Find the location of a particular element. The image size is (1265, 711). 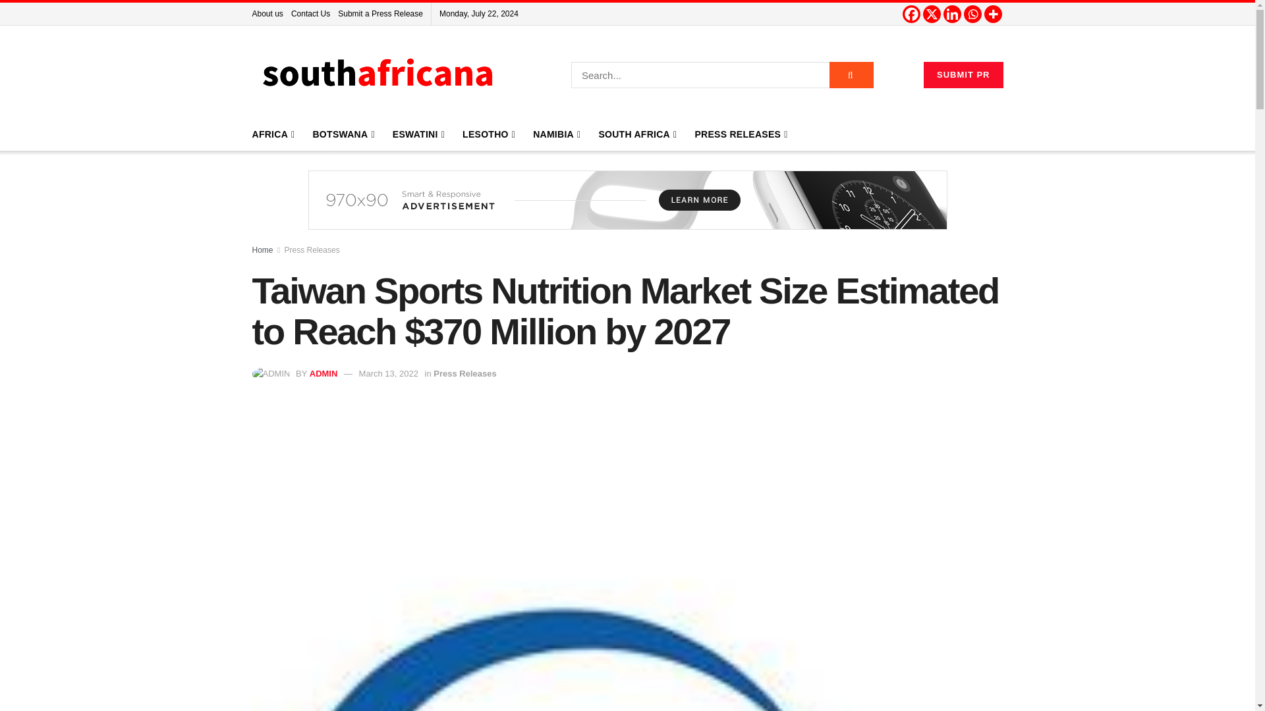

Facebook is located at coordinates (912, 13).